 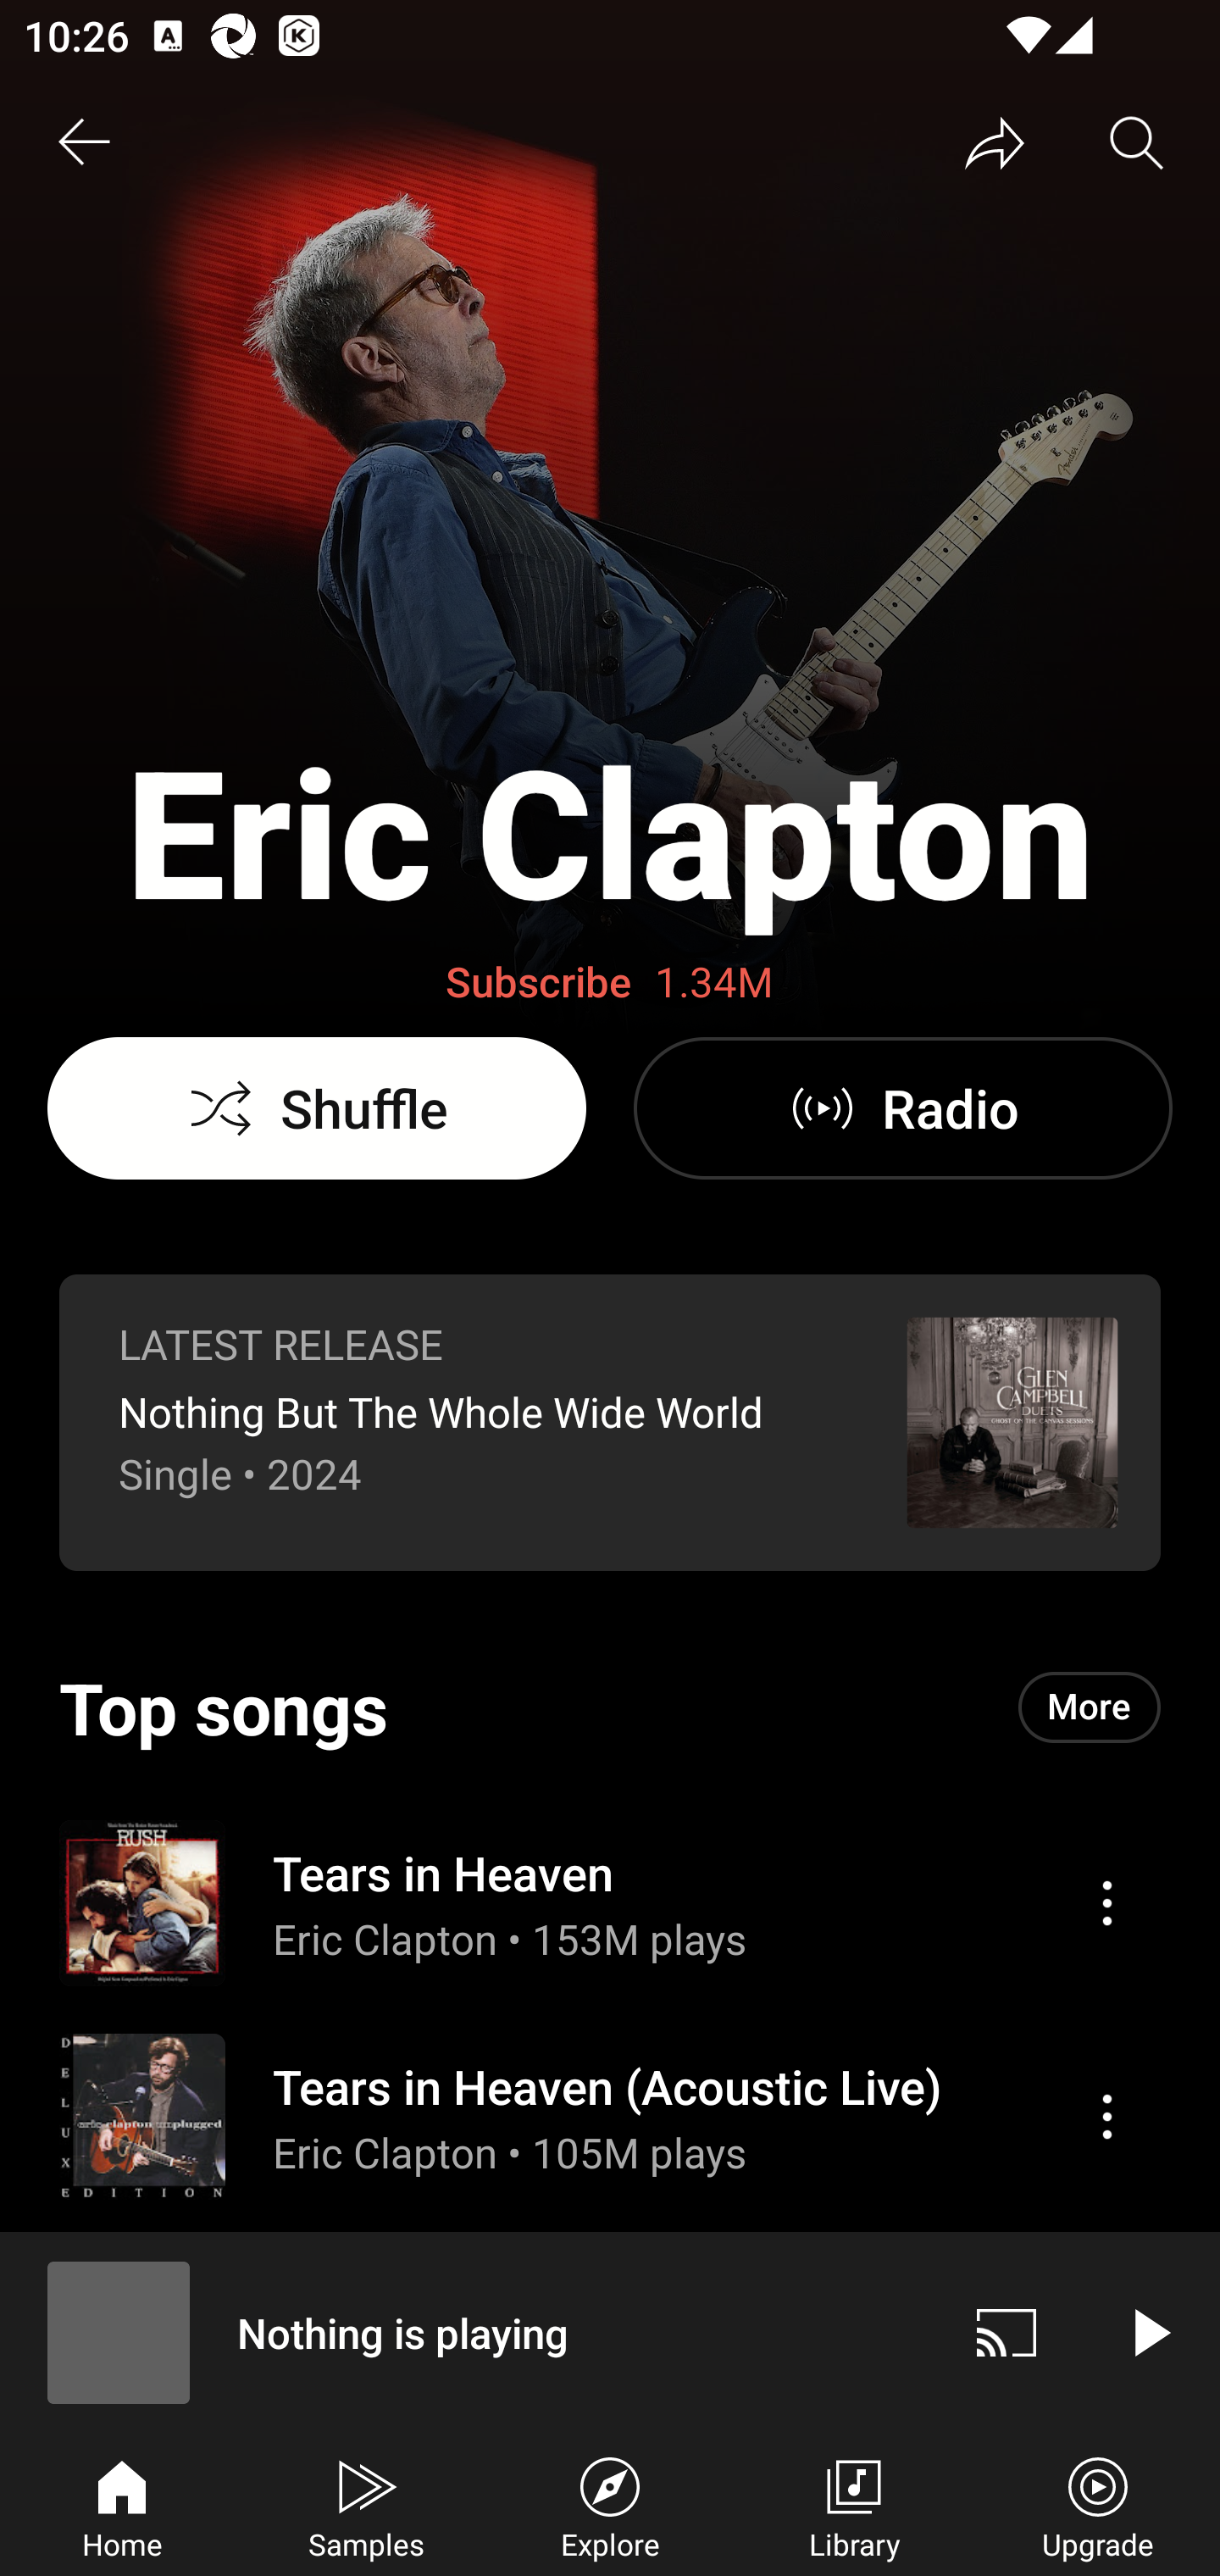 I want to click on Cast. Disconnected, so click(x=1006, y=2332).